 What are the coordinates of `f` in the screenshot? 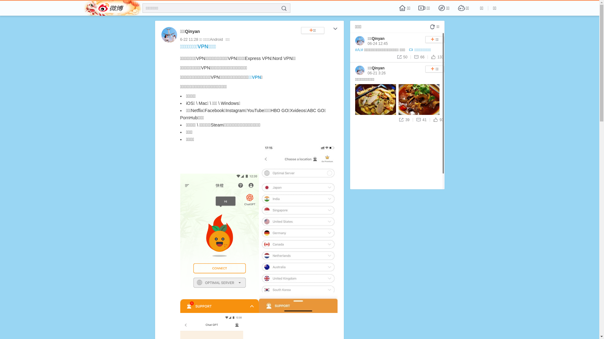 It's located at (284, 8).